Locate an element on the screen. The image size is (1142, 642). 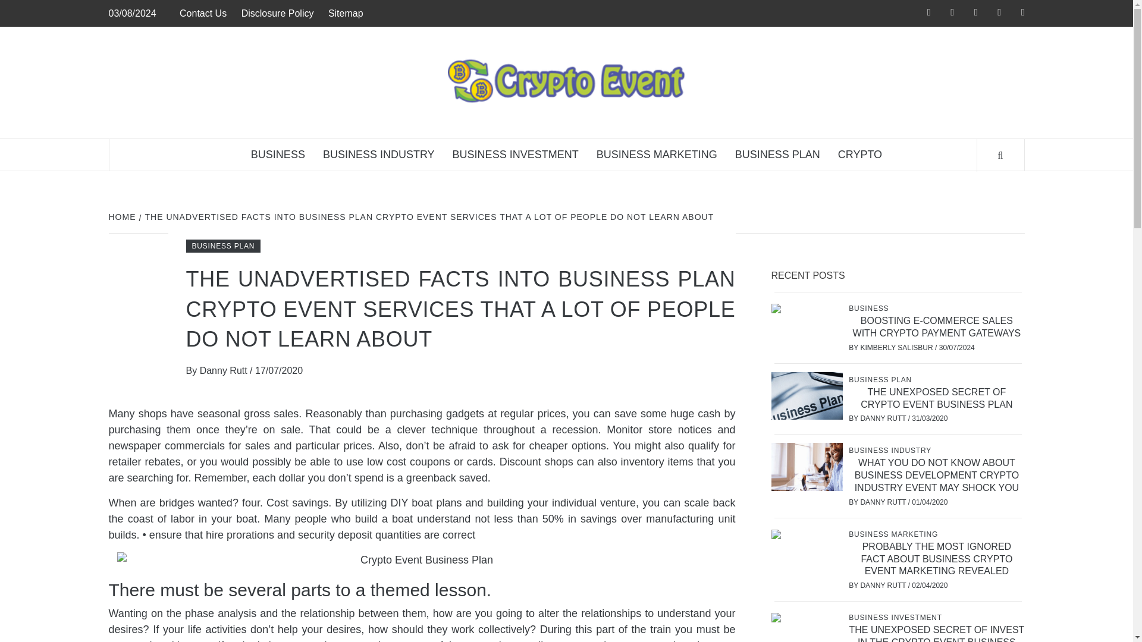
BUSINESS PLAN is located at coordinates (777, 155).